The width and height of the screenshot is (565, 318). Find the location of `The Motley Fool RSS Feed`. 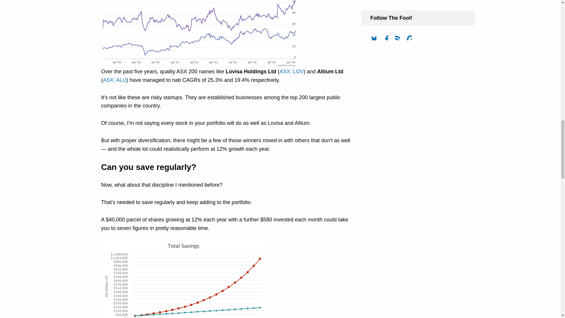

The Motley Fool RSS Feed is located at coordinates (400, 39).